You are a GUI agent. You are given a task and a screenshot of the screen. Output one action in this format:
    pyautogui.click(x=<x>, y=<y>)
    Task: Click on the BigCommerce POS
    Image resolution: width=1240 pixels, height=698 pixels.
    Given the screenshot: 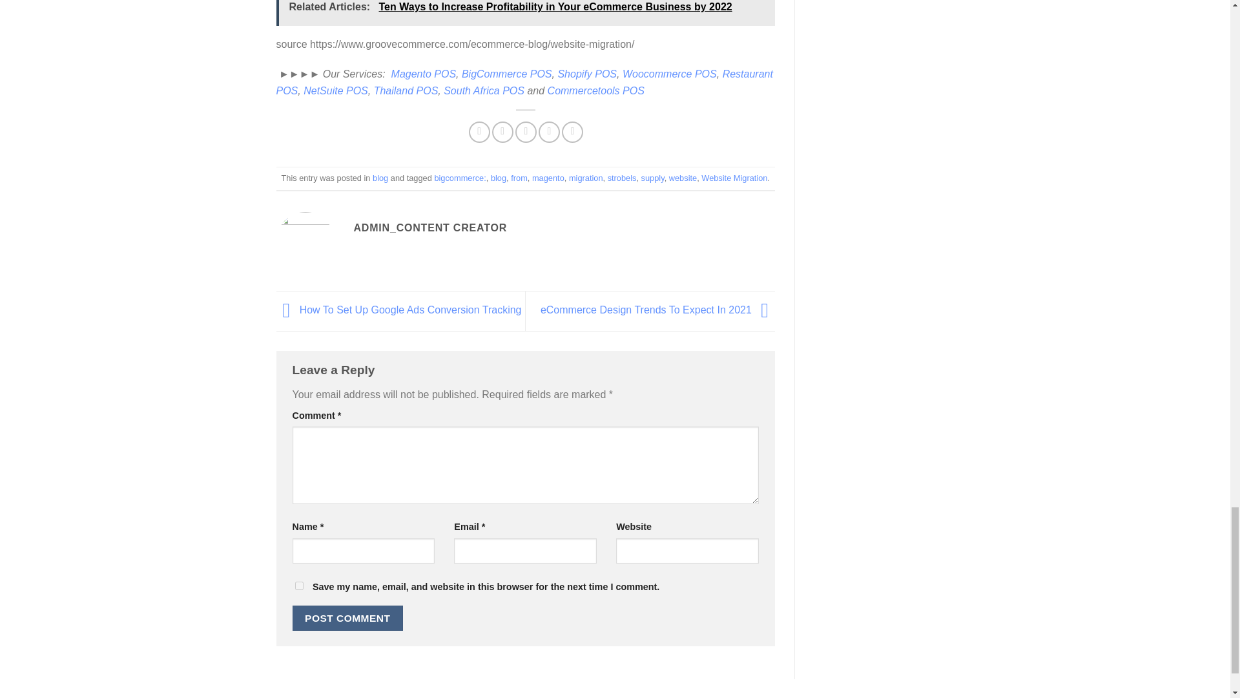 What is the action you would take?
    pyautogui.click(x=506, y=74)
    